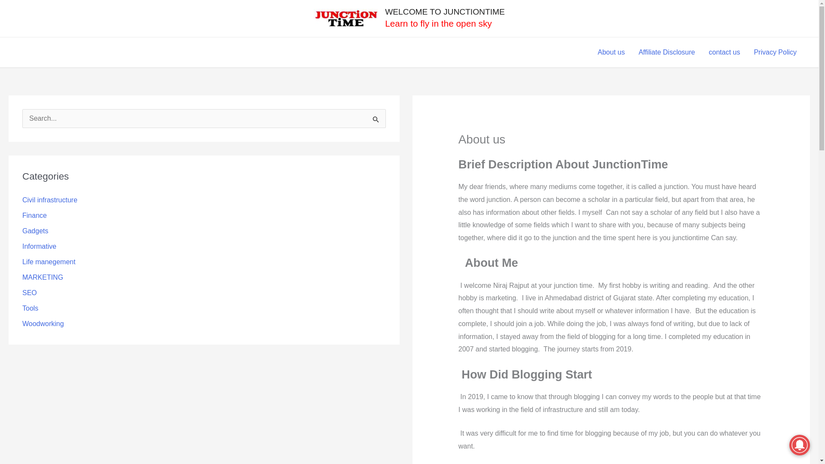  Describe the element at coordinates (43, 324) in the screenshot. I see `Woodworking` at that location.